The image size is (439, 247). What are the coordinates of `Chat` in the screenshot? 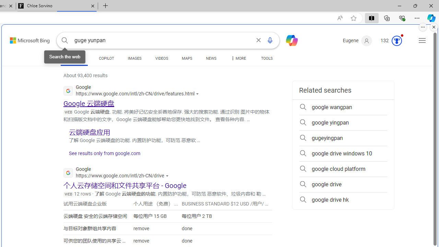 It's located at (289, 40).